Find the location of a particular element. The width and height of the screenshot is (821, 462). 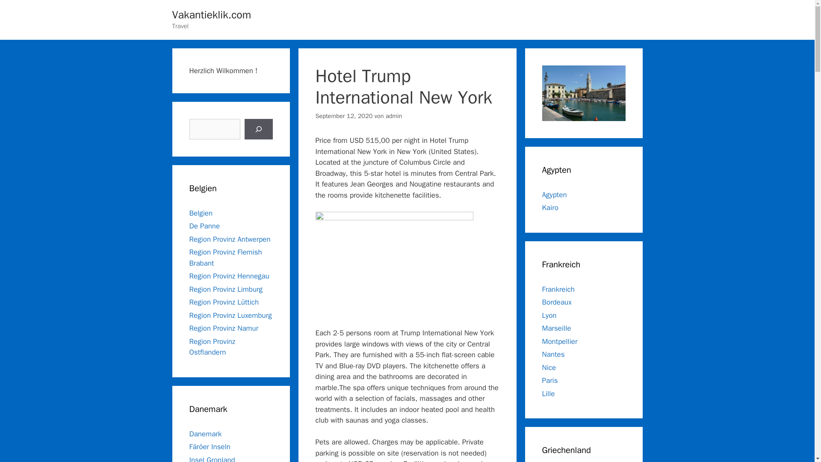

Region Provinz Ostflandern is located at coordinates (212, 347).